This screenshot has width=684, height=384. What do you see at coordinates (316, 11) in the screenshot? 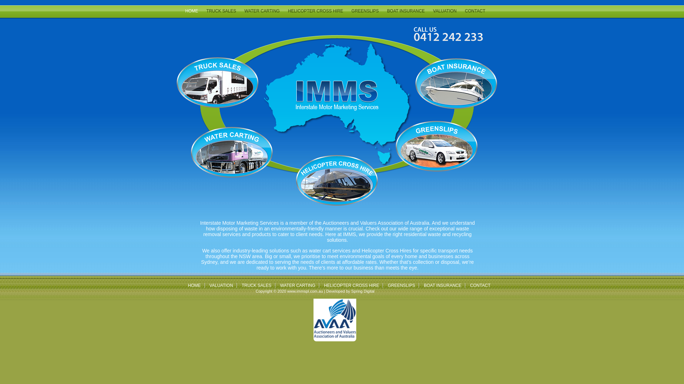
I see `HELICOPTER CROSS HIRE` at bounding box center [316, 11].